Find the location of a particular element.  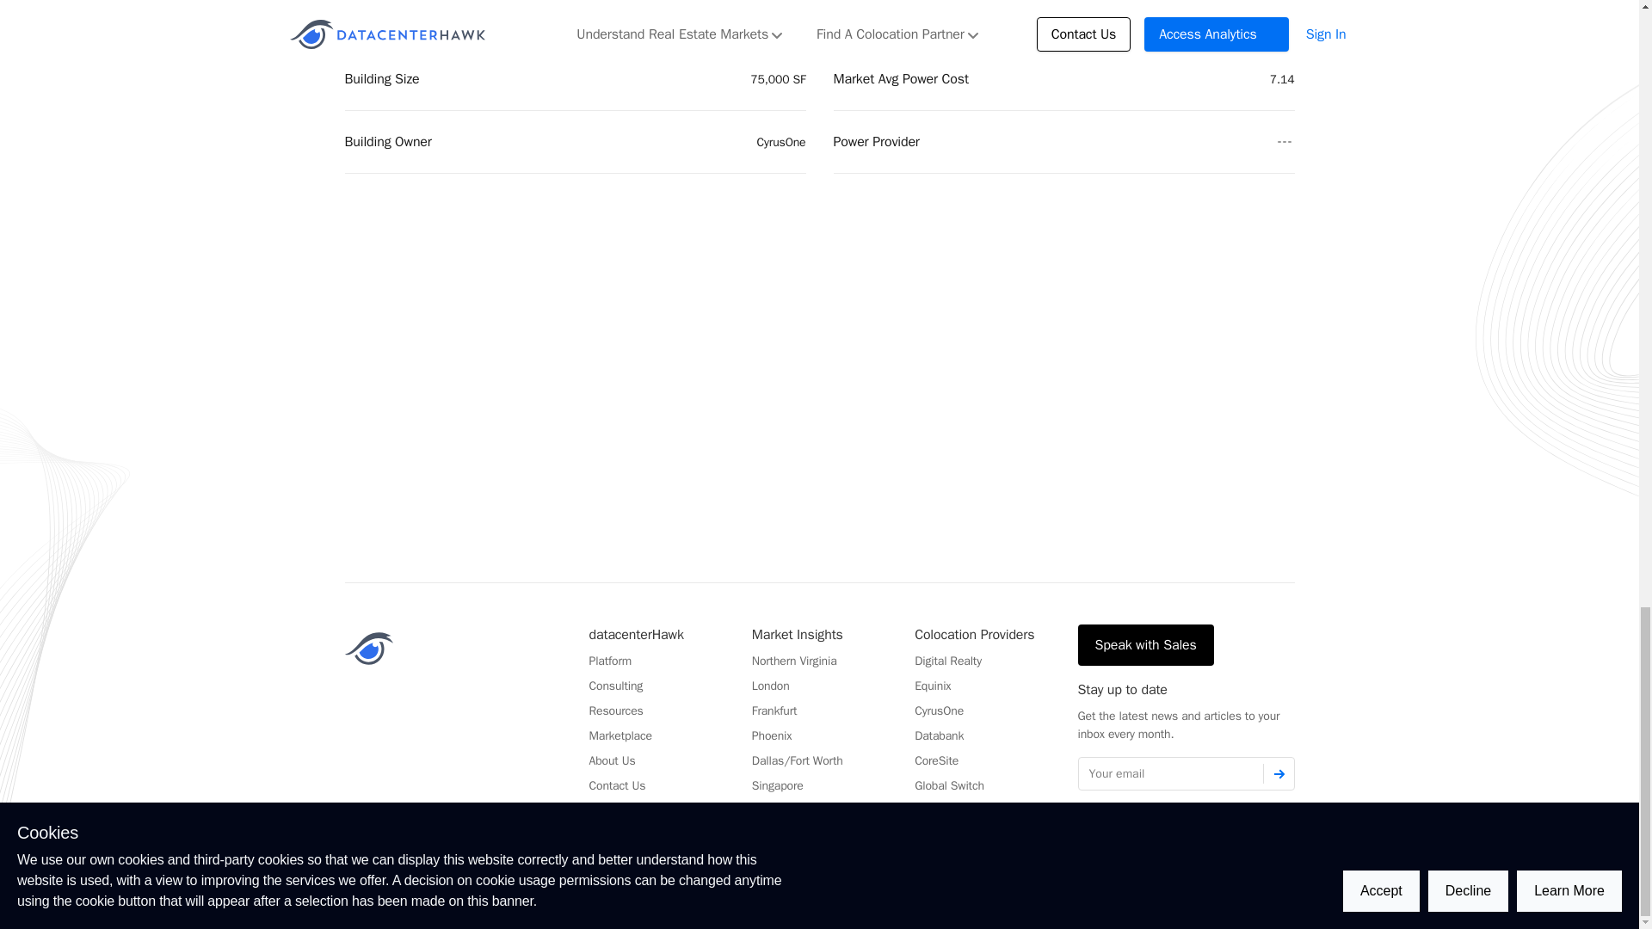

Marketplace is located at coordinates (619, 735).